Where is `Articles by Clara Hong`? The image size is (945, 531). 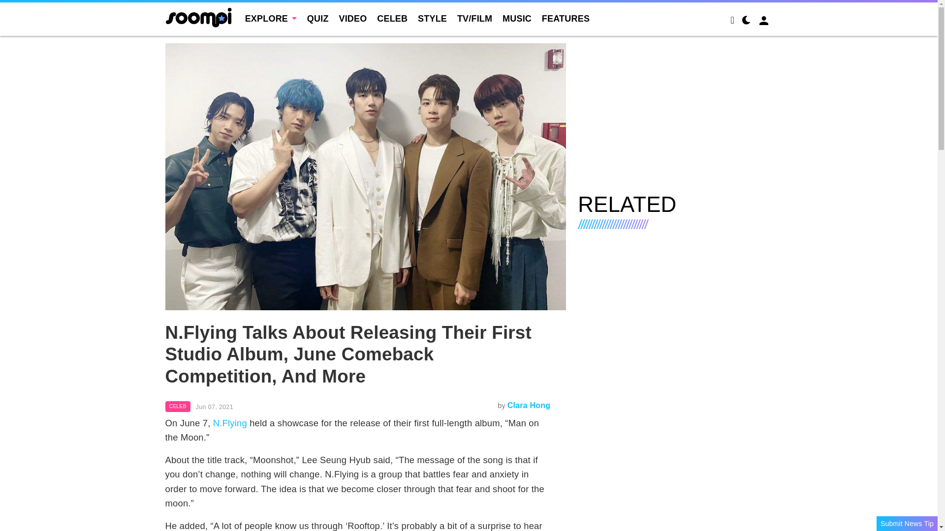
Articles by Clara Hong is located at coordinates (529, 405).